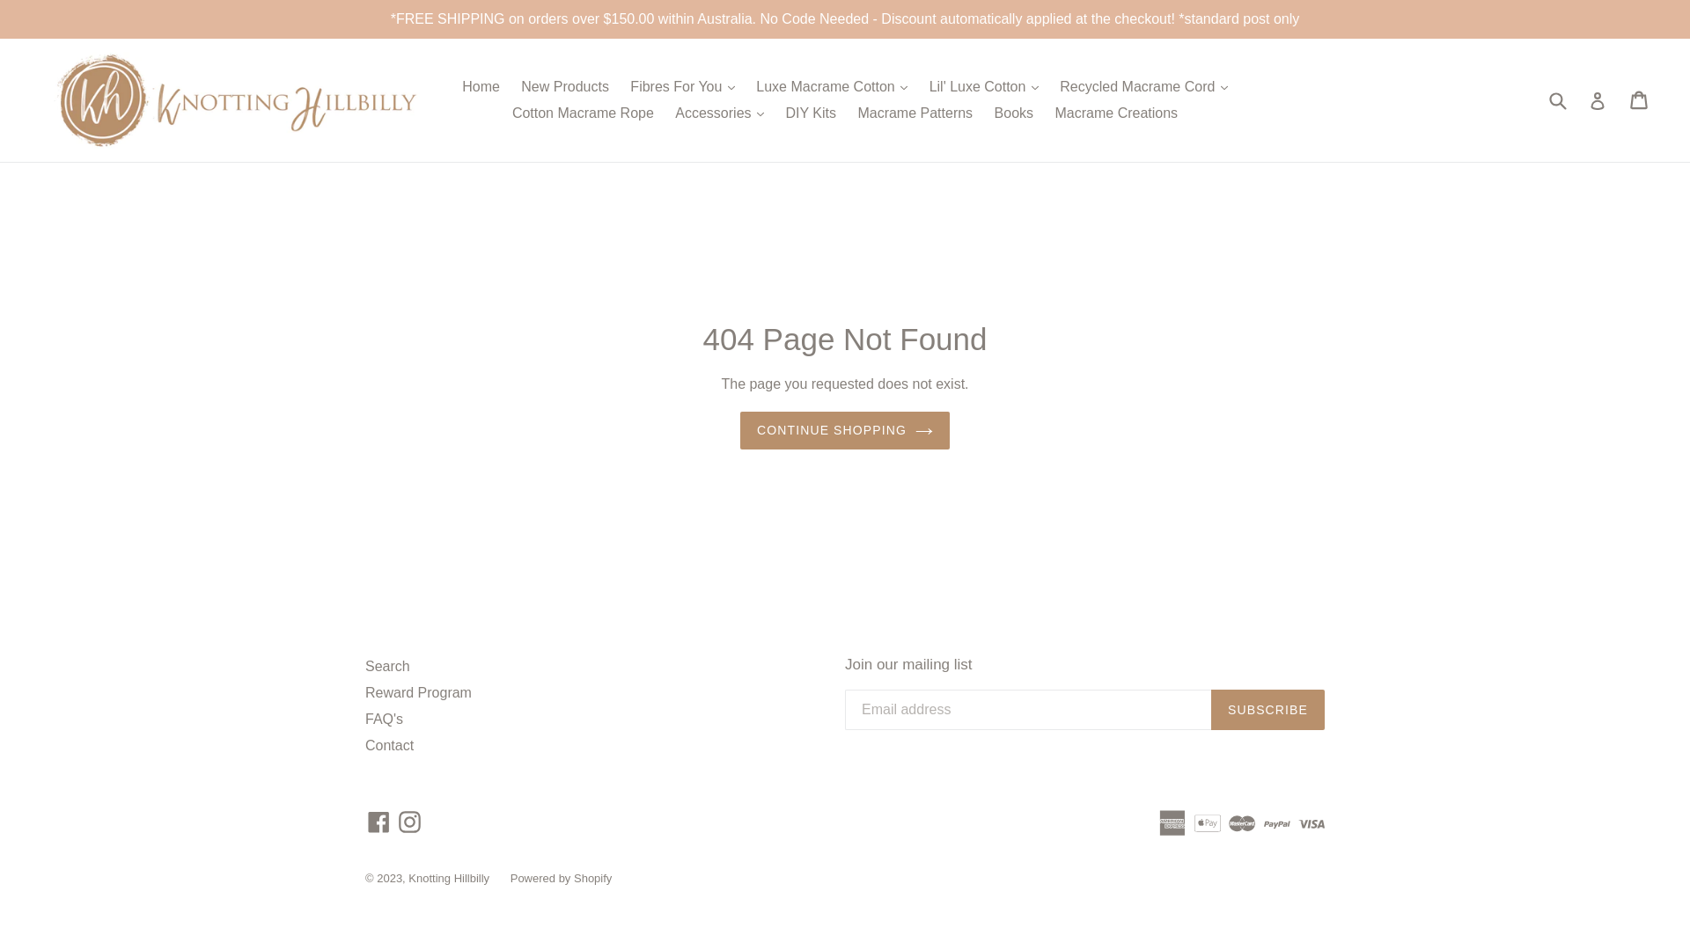 The width and height of the screenshot is (1690, 950). What do you see at coordinates (845, 431) in the screenshot?
I see `CONTINUE SHOPPING` at bounding box center [845, 431].